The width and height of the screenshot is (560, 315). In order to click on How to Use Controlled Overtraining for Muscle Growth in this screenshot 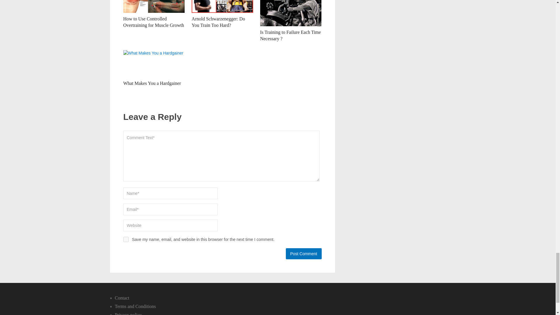, I will do `click(153, 22)`.